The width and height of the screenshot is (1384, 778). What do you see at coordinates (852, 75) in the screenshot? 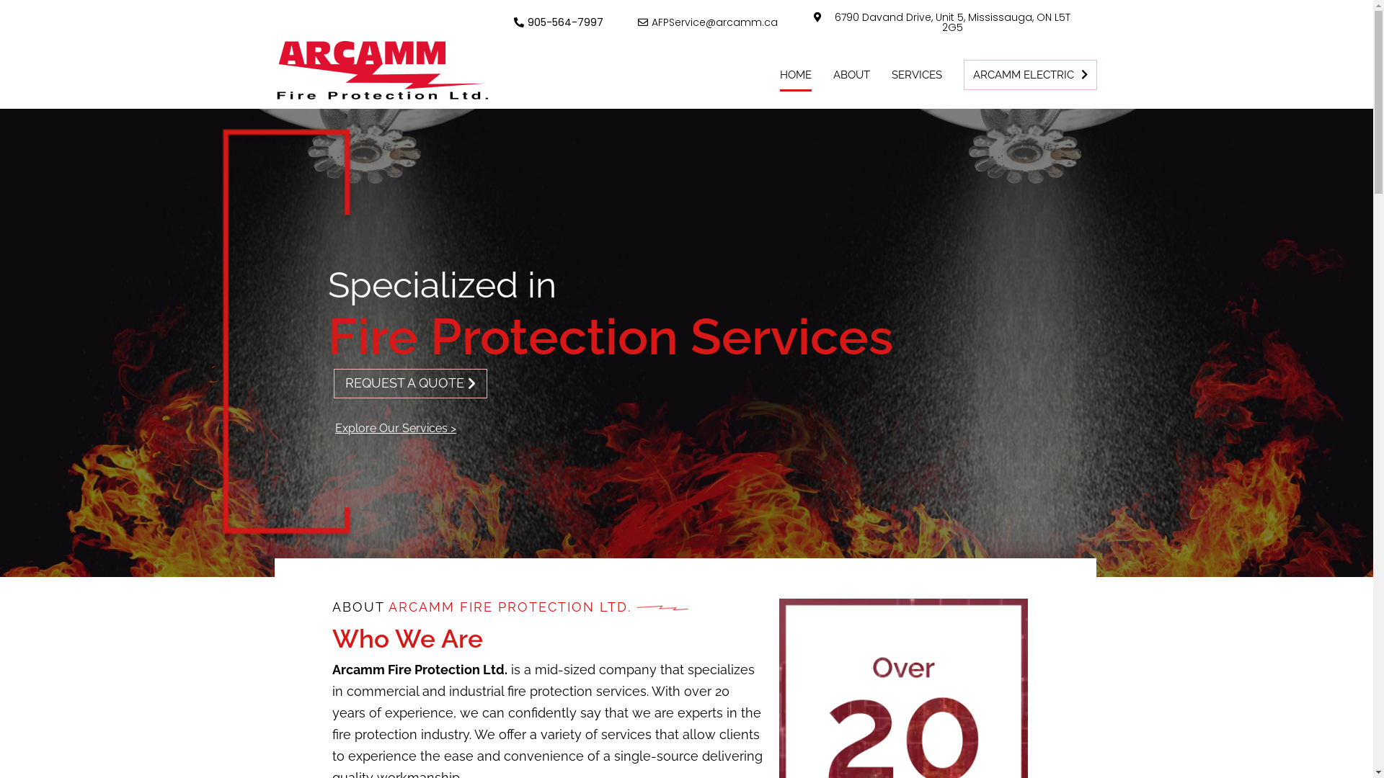
I see `ABOUT` at bounding box center [852, 75].